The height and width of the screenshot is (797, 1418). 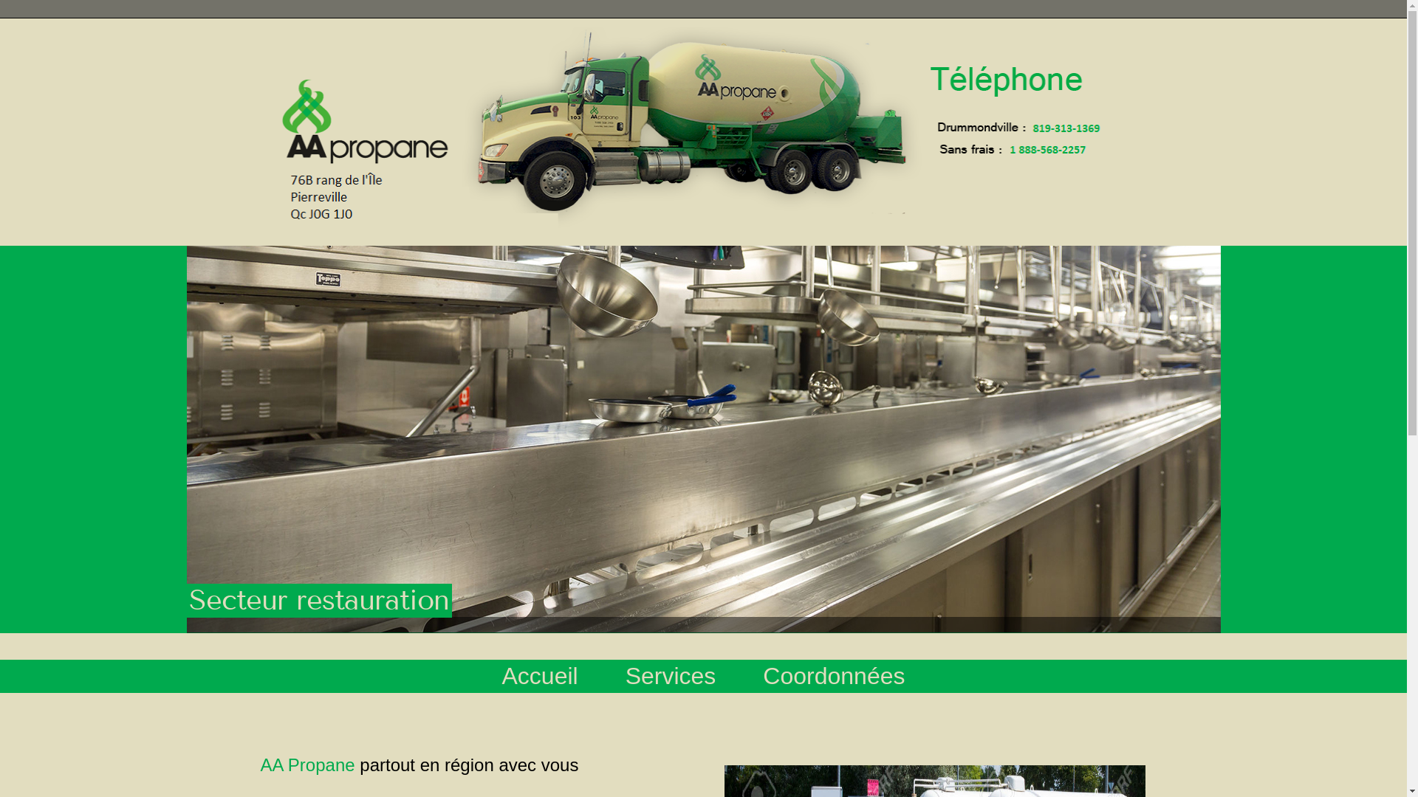 What do you see at coordinates (671, 680) in the screenshot?
I see `Services` at bounding box center [671, 680].